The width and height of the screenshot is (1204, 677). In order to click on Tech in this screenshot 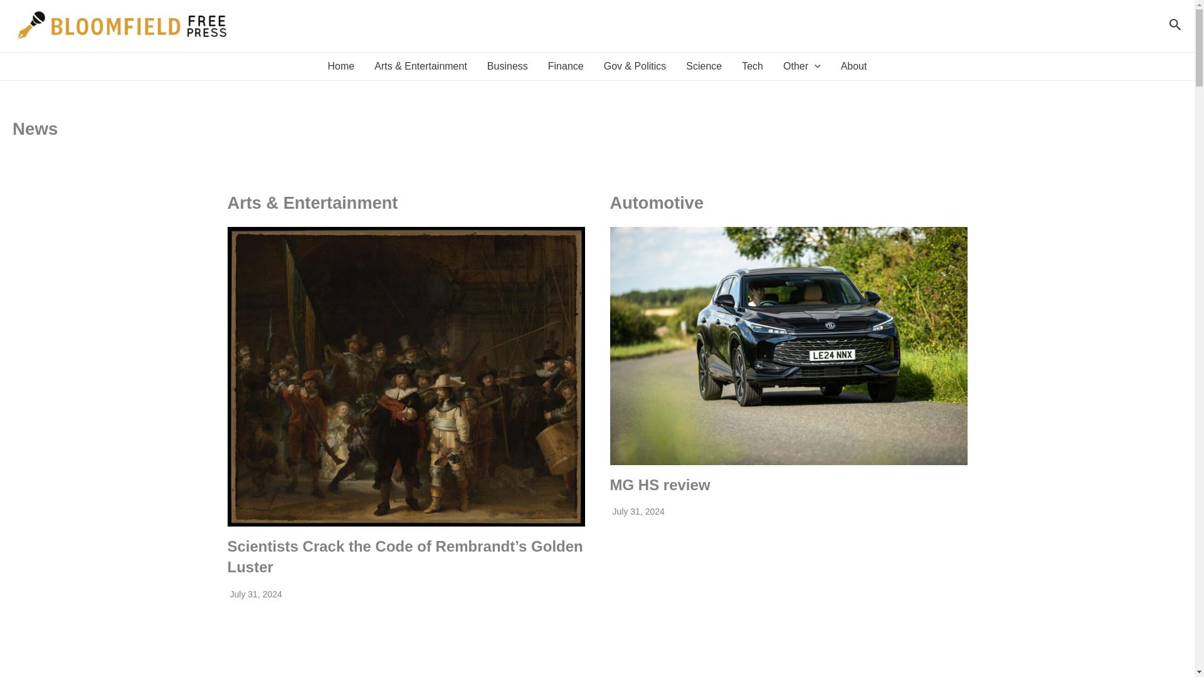, I will do `click(752, 66)`.